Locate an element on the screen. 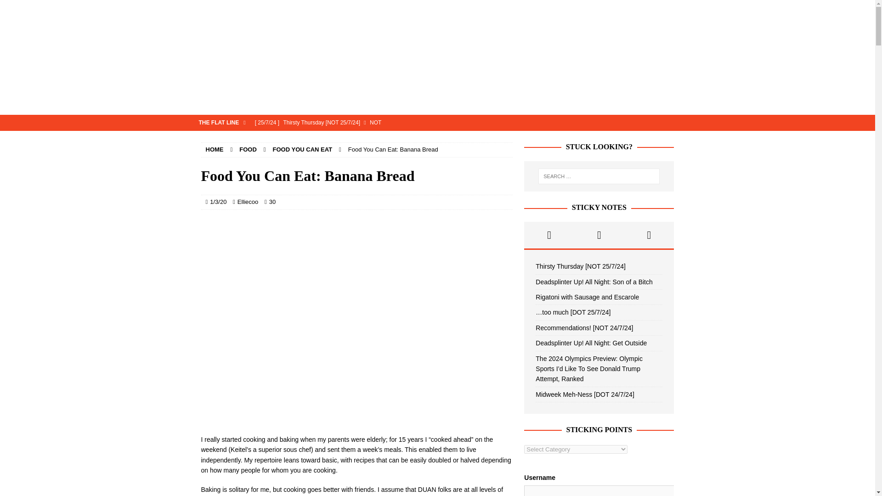 Image resolution: width=882 pixels, height=496 pixels. Deadsplinter Up! All Night: Son of a Bitch is located at coordinates (381, 138).